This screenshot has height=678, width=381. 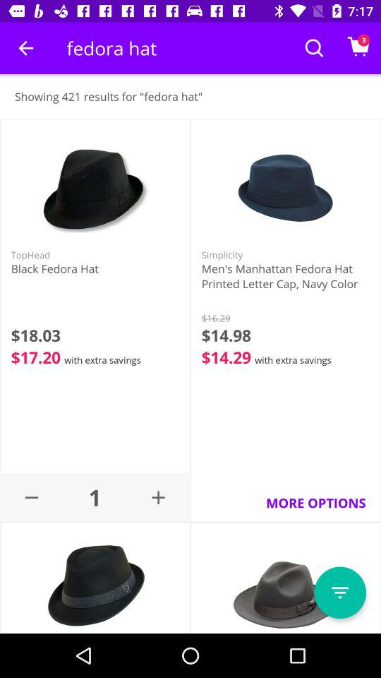 What do you see at coordinates (95, 497) in the screenshot?
I see `launch the 1 icon` at bounding box center [95, 497].